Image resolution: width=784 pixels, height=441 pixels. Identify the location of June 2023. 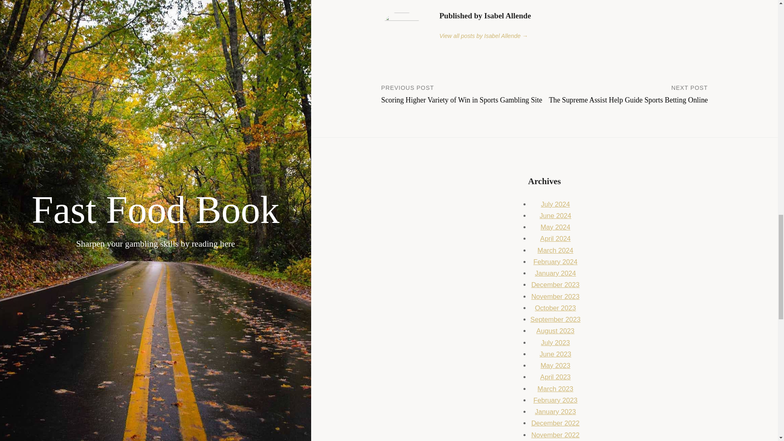
(555, 354).